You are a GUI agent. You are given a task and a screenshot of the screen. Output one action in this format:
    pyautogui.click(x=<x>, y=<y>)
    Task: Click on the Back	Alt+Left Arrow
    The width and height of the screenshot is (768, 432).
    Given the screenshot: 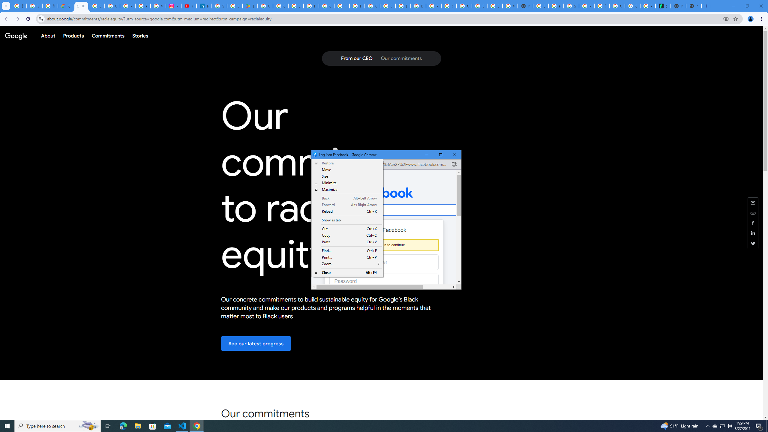 What is the action you would take?
    pyautogui.click(x=347, y=198)
    